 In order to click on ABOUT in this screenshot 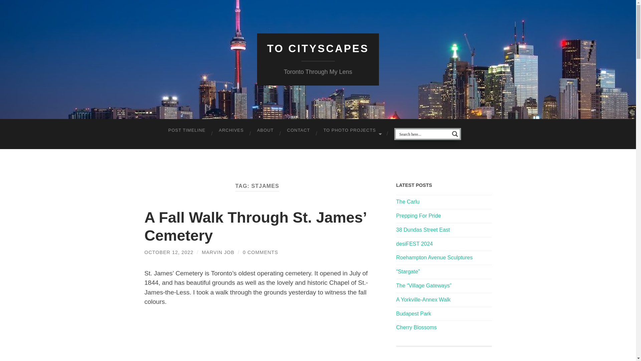, I will do `click(265, 130)`.